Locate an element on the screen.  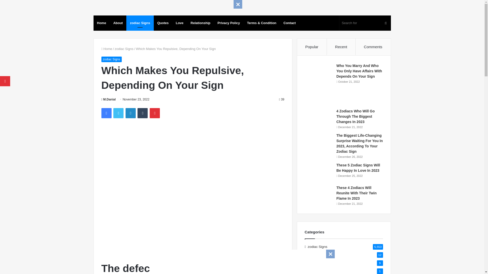
zodiac Signs is located at coordinates (140, 23).